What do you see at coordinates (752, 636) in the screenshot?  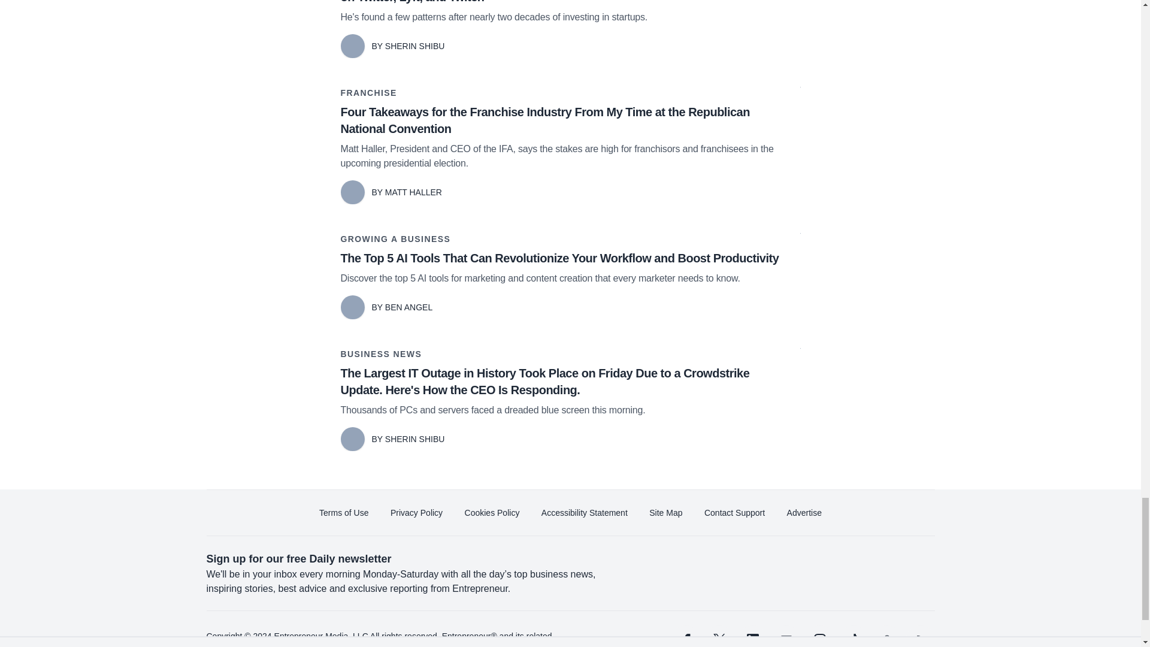 I see `linkedin` at bounding box center [752, 636].